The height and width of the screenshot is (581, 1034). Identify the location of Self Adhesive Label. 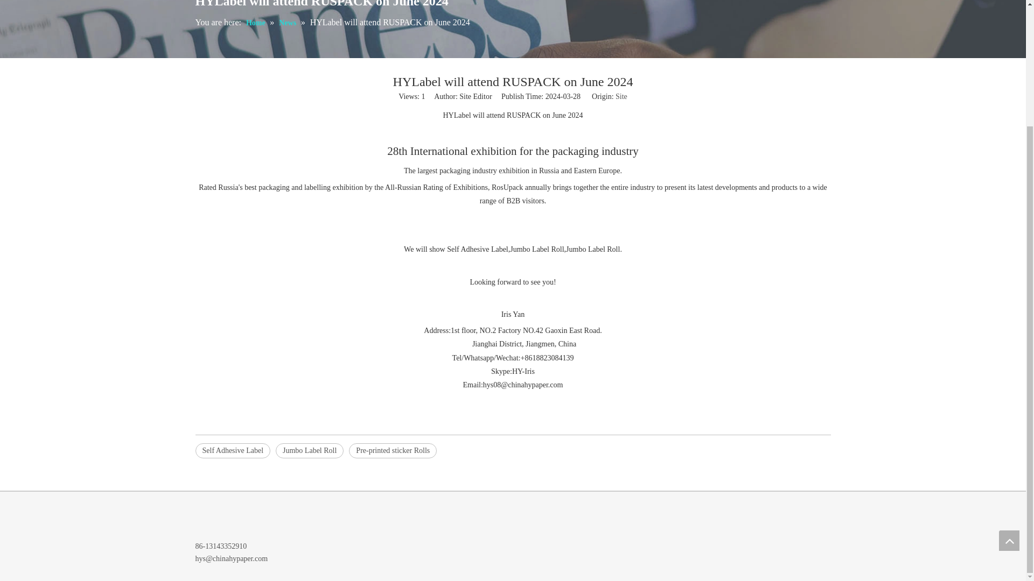
(233, 451).